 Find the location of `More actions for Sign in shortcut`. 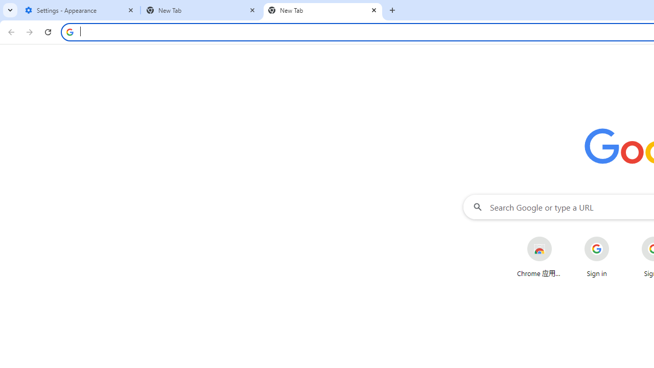

More actions for Sign in shortcut is located at coordinates (617, 237).